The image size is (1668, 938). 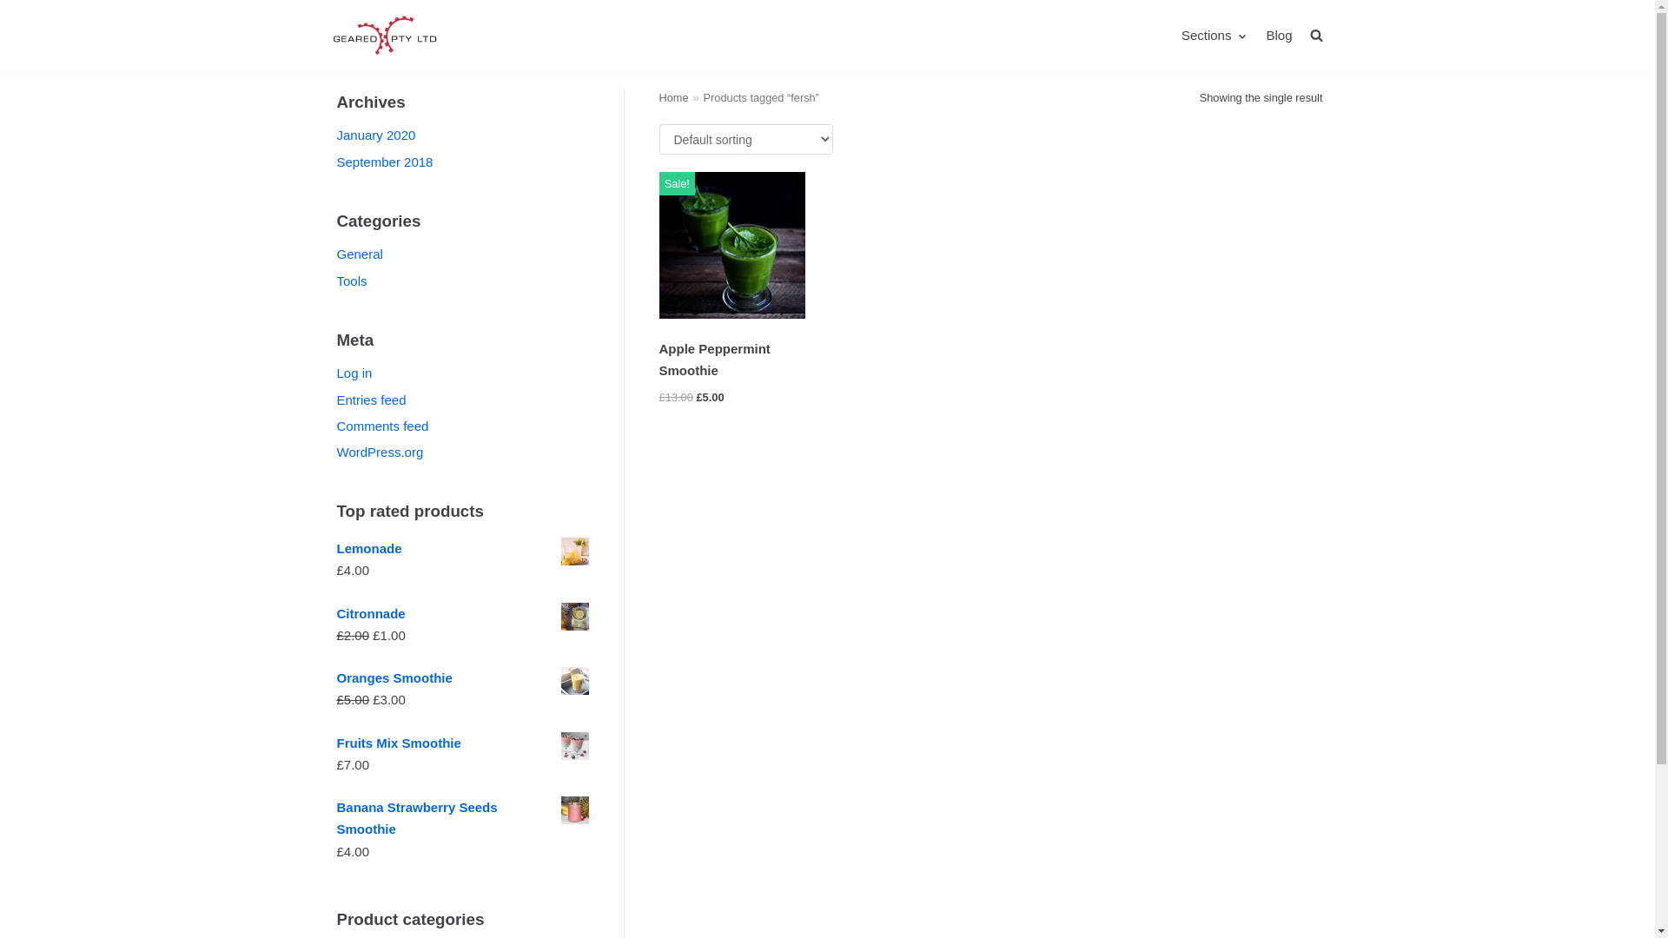 I want to click on Comments feed, so click(x=382, y=426).